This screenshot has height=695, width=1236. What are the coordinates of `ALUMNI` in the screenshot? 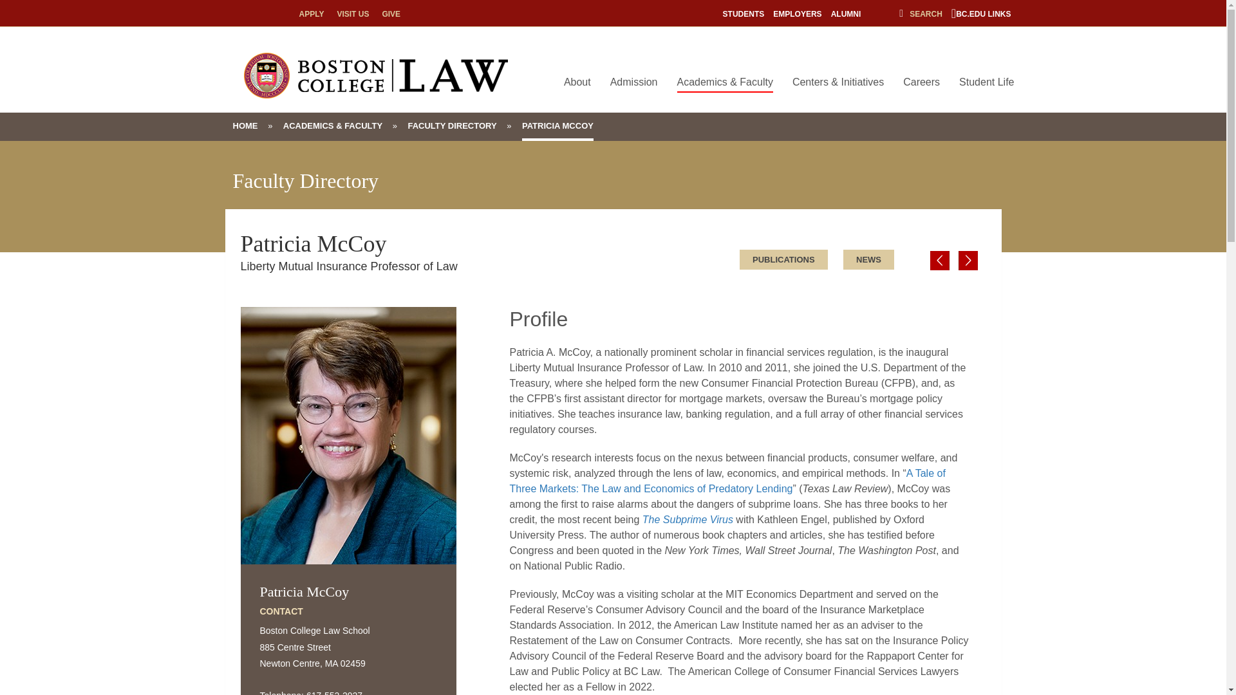 It's located at (846, 14).